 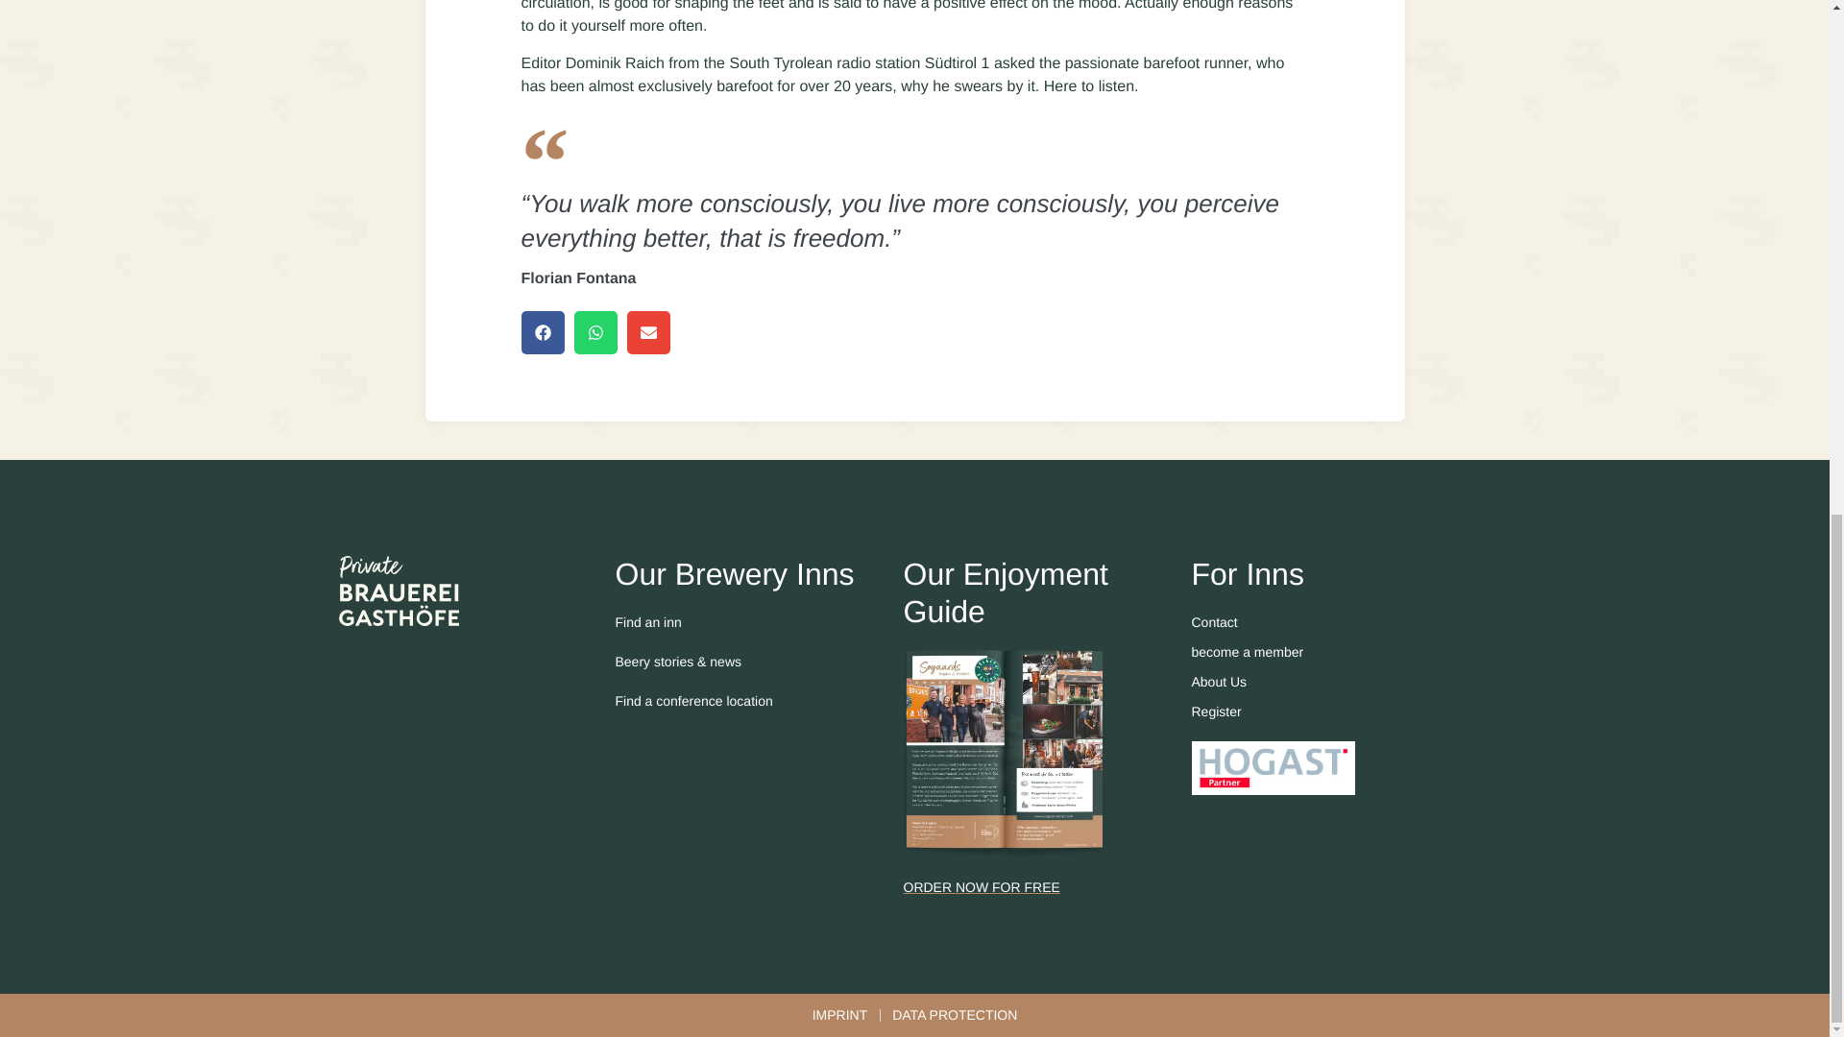 What do you see at coordinates (1335, 622) in the screenshot?
I see `Contact` at bounding box center [1335, 622].